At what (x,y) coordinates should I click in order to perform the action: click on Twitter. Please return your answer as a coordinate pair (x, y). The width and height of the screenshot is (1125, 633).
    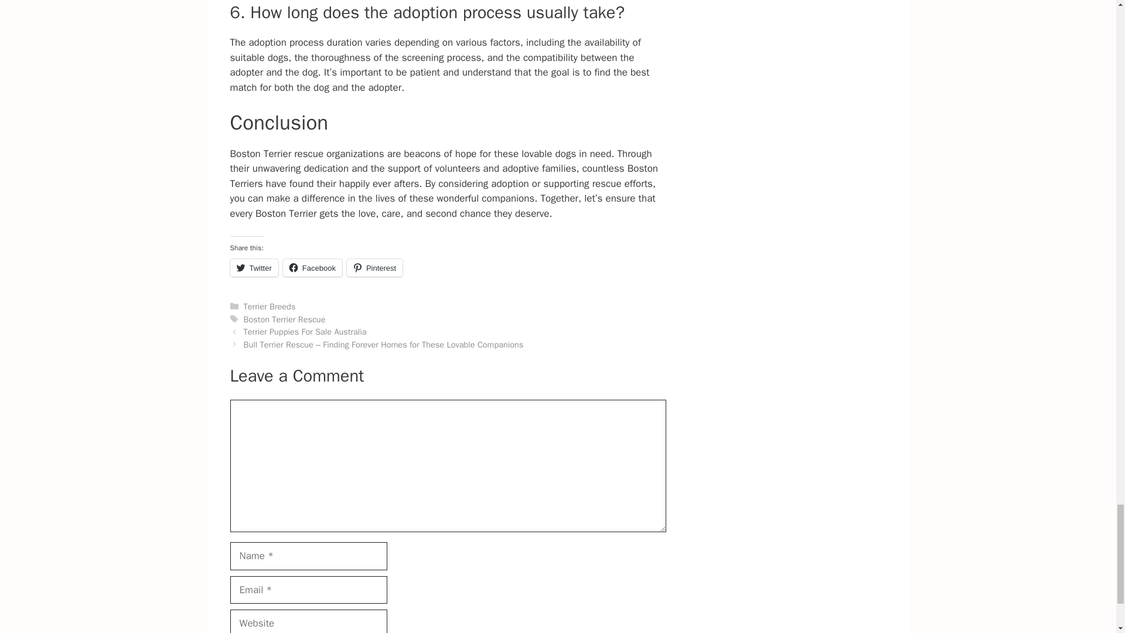
    Looking at the image, I should click on (253, 267).